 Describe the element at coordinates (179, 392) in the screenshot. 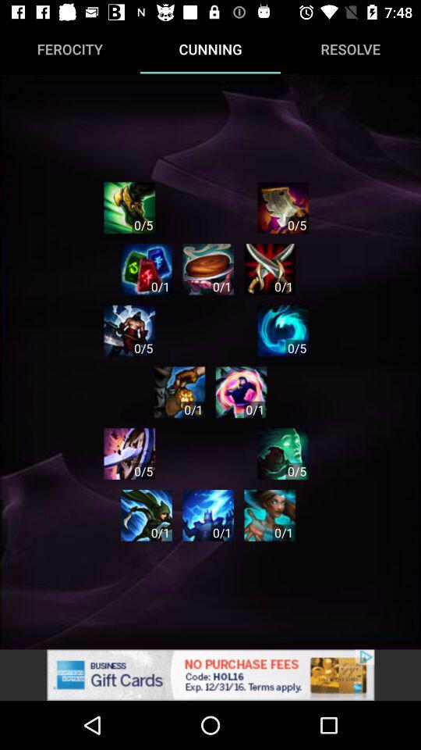

I see `option to select video` at that location.